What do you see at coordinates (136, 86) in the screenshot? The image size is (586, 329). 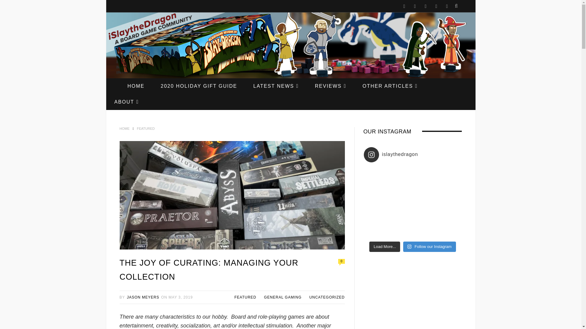 I see `HOME` at bounding box center [136, 86].